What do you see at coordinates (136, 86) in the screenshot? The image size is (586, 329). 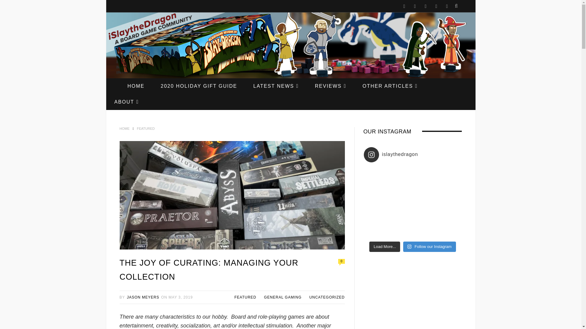 I see `HOME` at bounding box center [136, 86].